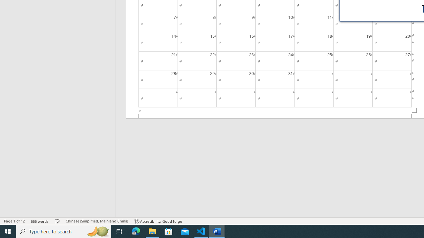  I want to click on Page Number Page 1 of 12, so click(14, 221).